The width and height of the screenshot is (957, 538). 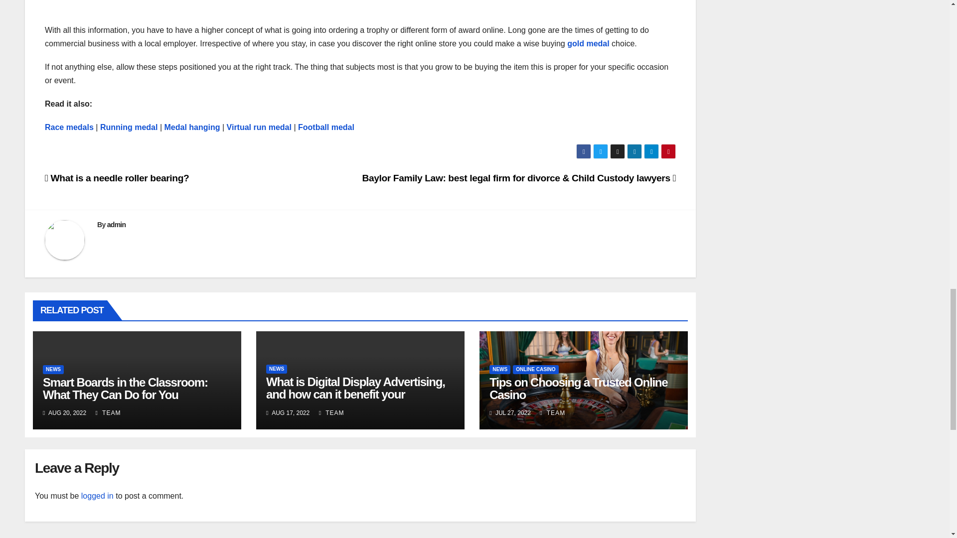 What do you see at coordinates (331, 412) in the screenshot?
I see `TEAM` at bounding box center [331, 412].